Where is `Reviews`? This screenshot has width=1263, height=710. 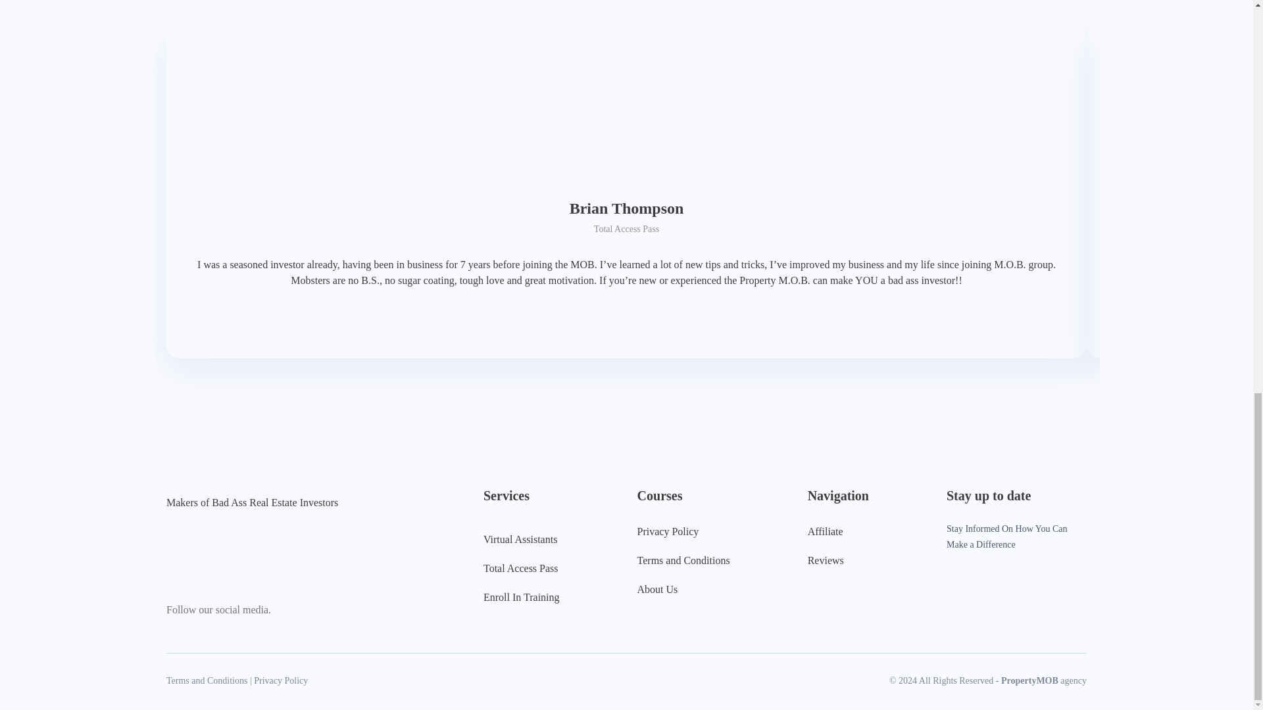 Reviews is located at coordinates (826, 560).